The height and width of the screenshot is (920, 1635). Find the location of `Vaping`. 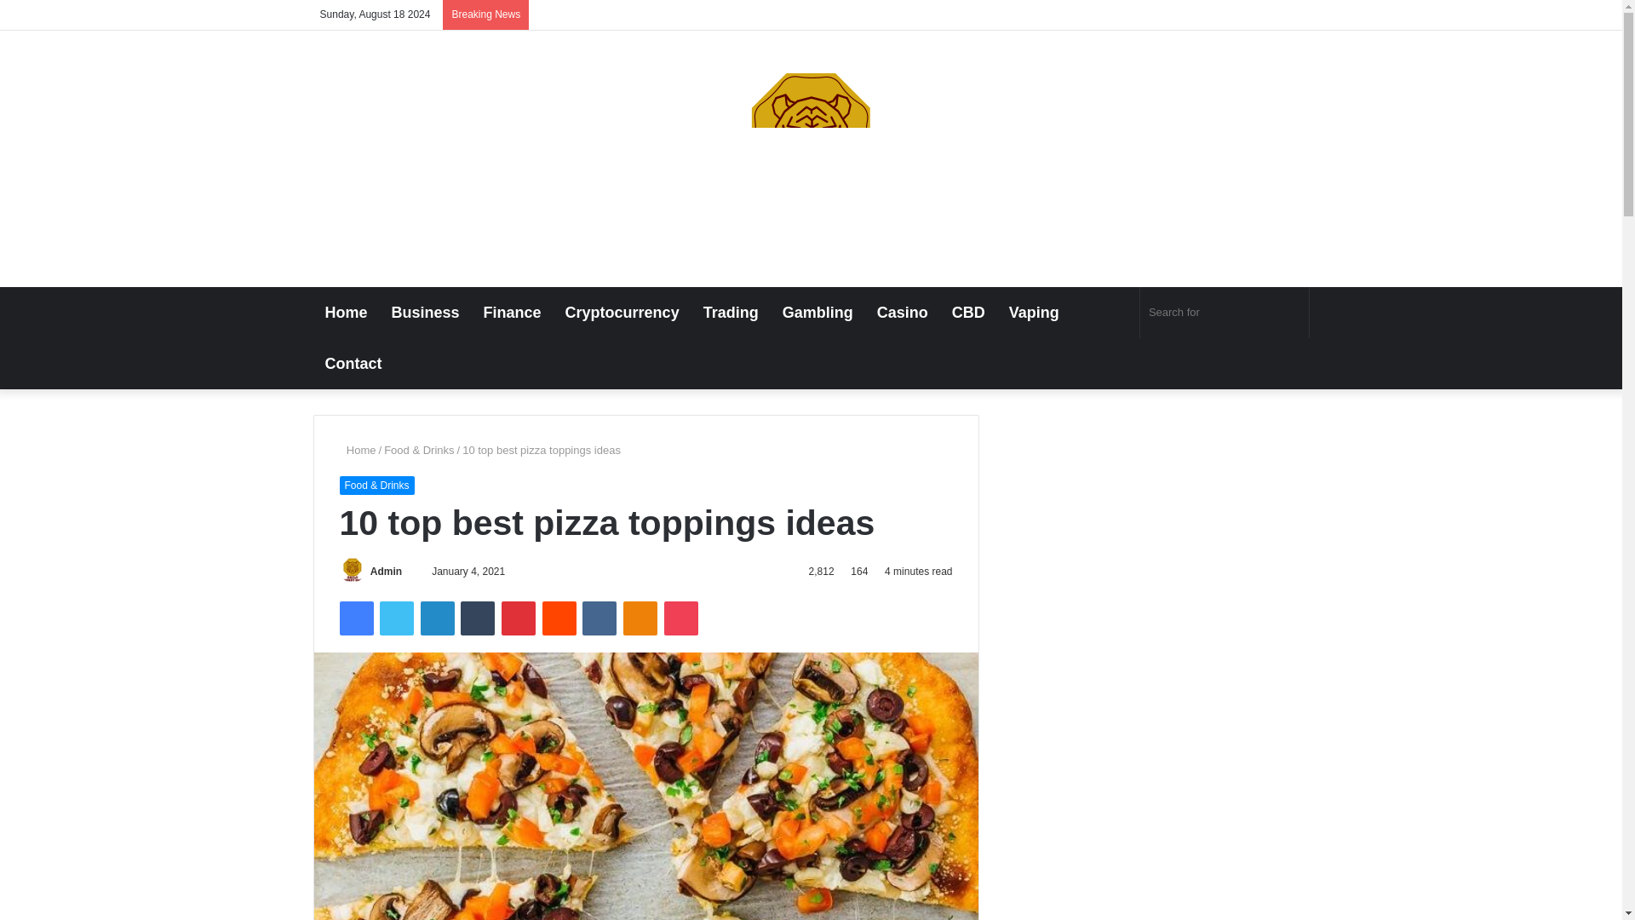

Vaping is located at coordinates (1034, 312).